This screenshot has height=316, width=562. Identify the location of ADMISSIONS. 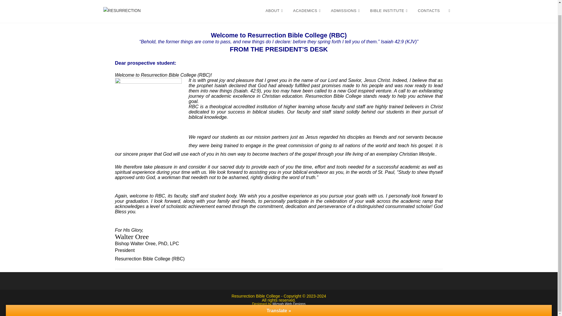
(346, 11).